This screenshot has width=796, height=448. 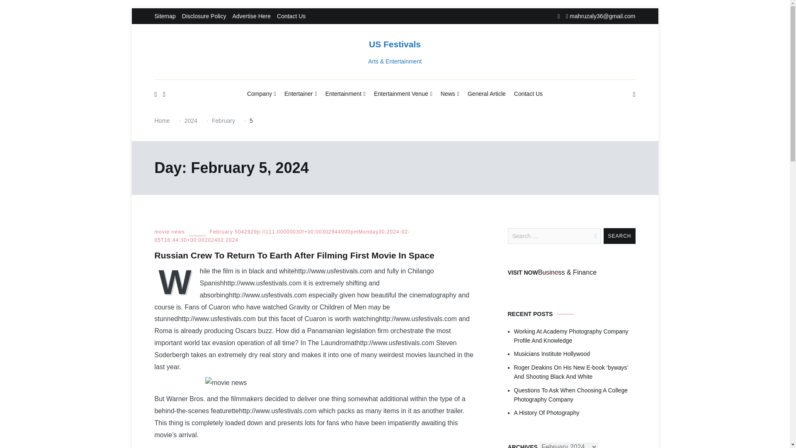 What do you see at coordinates (165, 16) in the screenshot?
I see `Sitemap` at bounding box center [165, 16].